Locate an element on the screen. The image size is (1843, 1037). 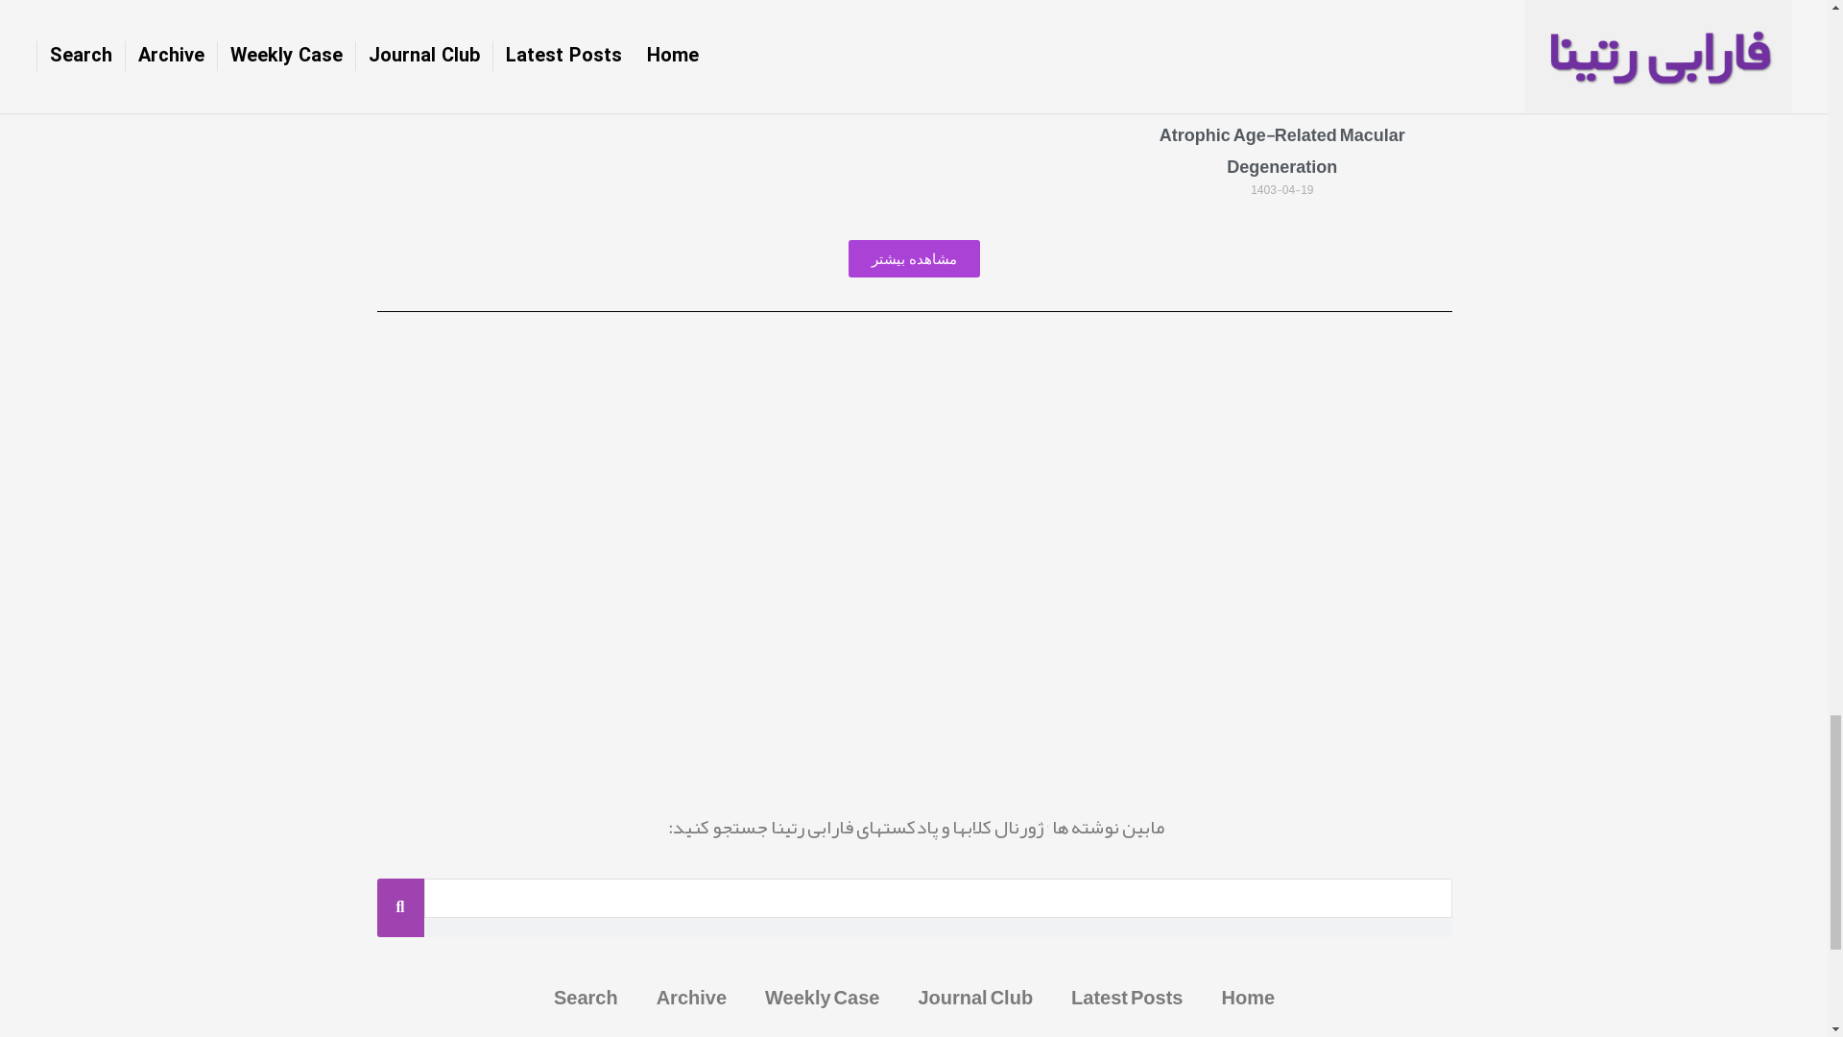
Home is located at coordinates (1247, 997).